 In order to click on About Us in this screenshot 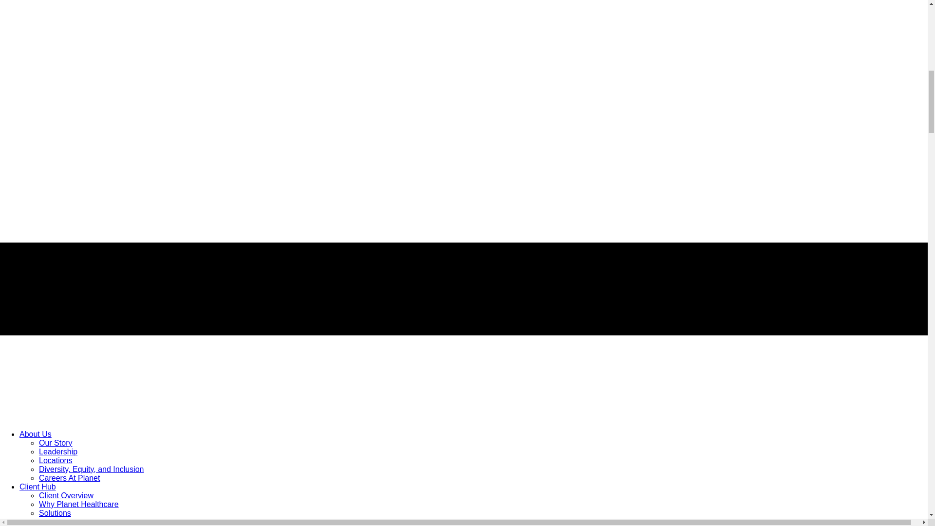, I will do `click(35, 434)`.